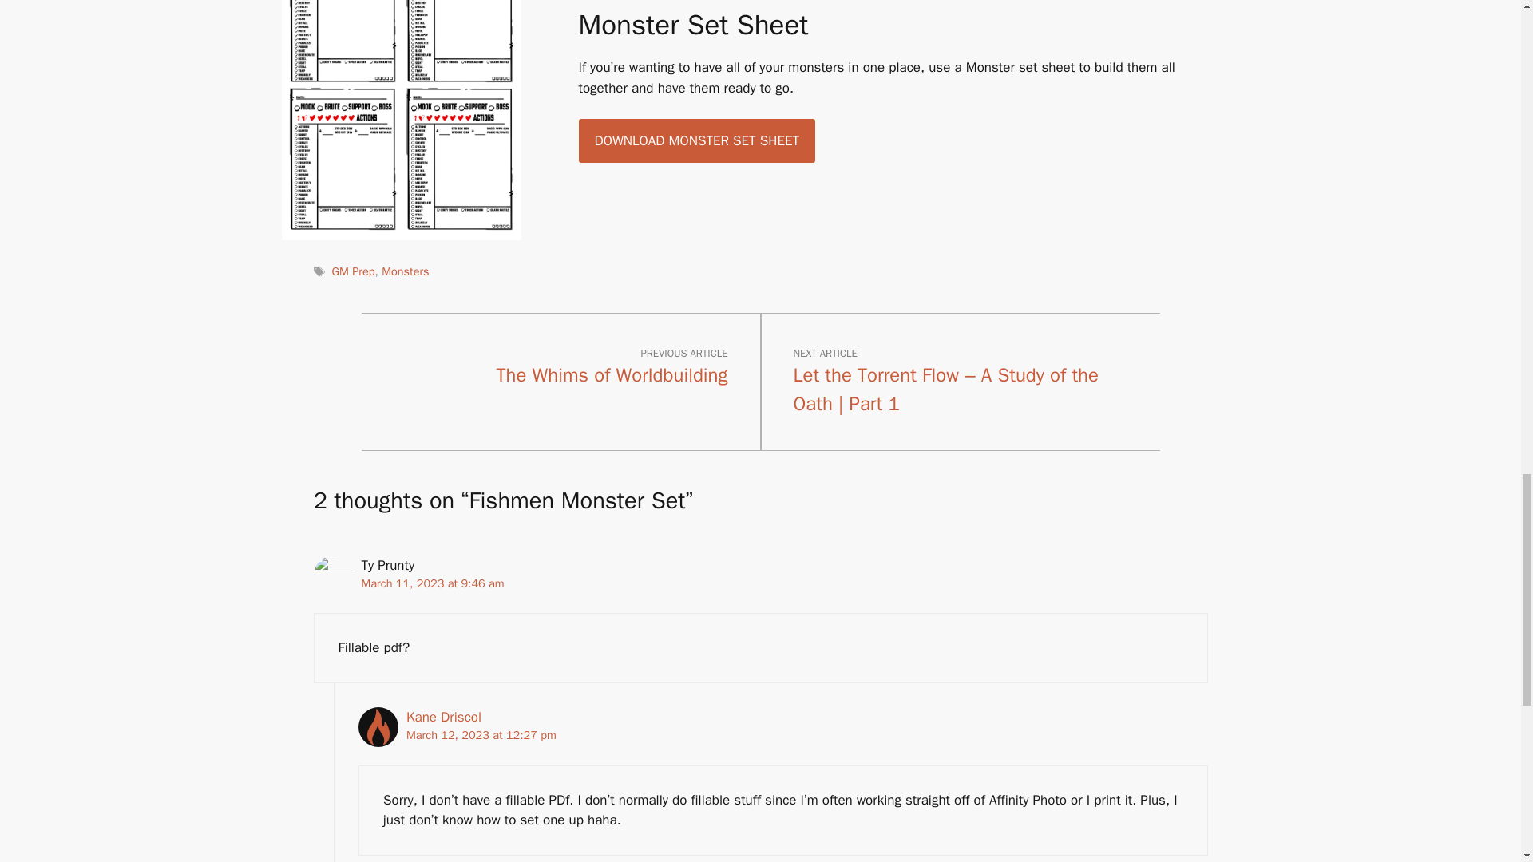 This screenshot has height=862, width=1533. I want to click on GM Prep, so click(354, 271).